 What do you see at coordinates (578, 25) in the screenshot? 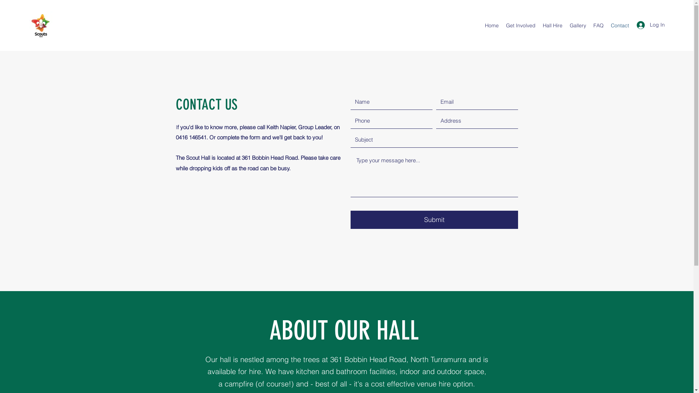
I see `Gallery` at bounding box center [578, 25].